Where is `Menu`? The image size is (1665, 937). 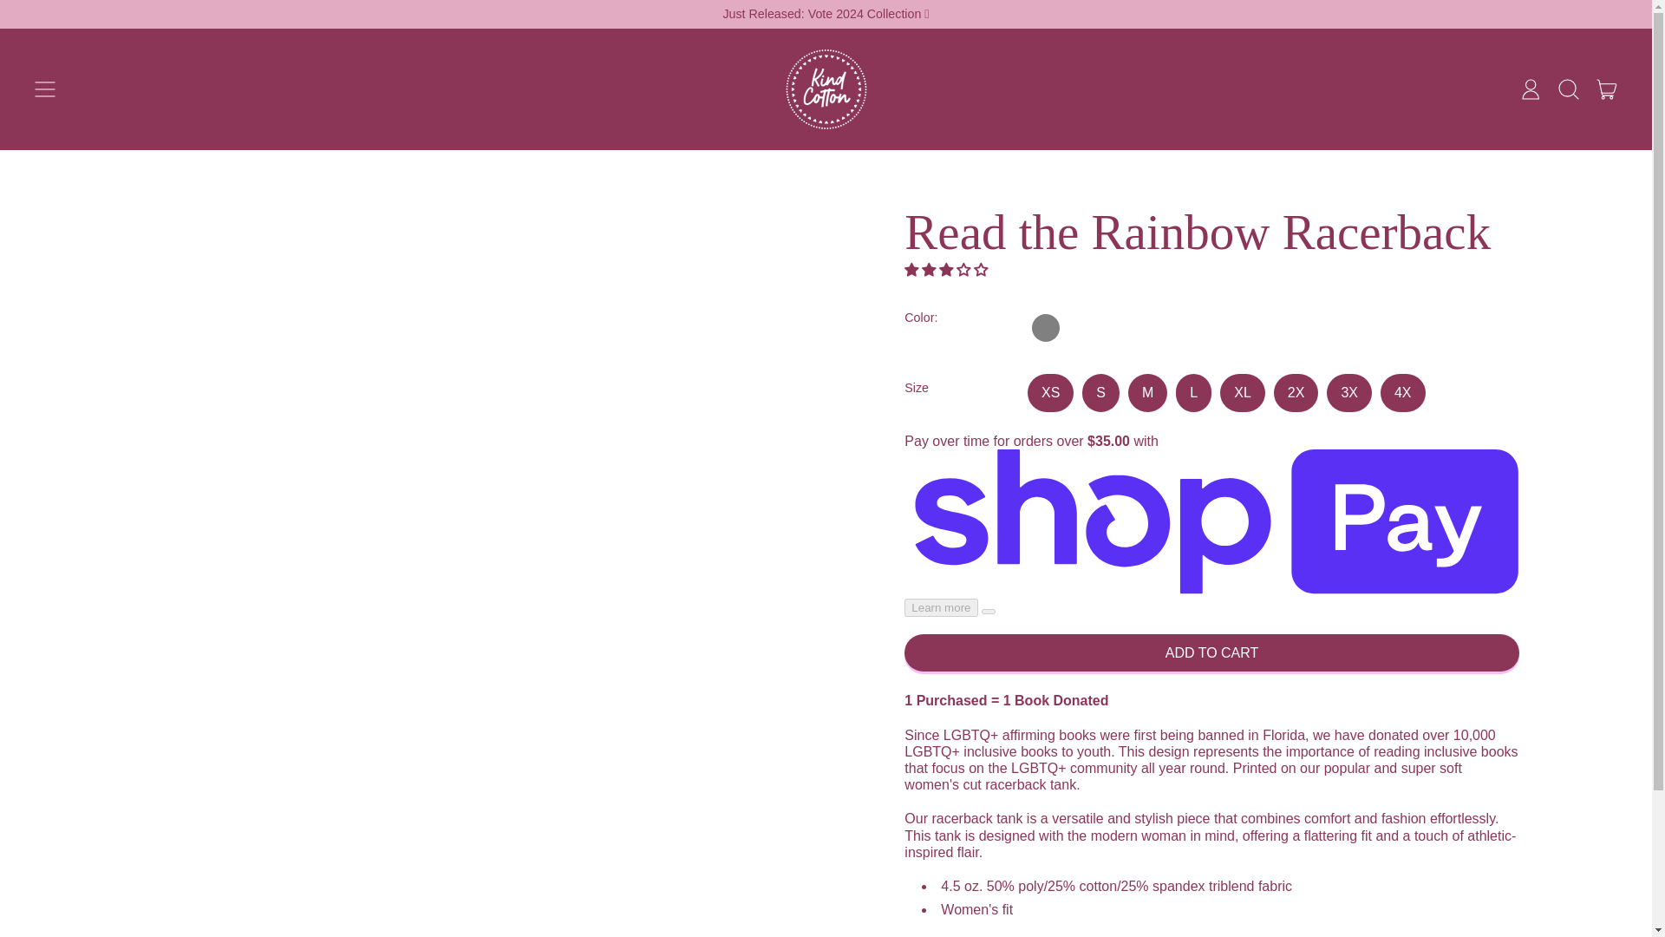
Menu is located at coordinates (1607, 88).